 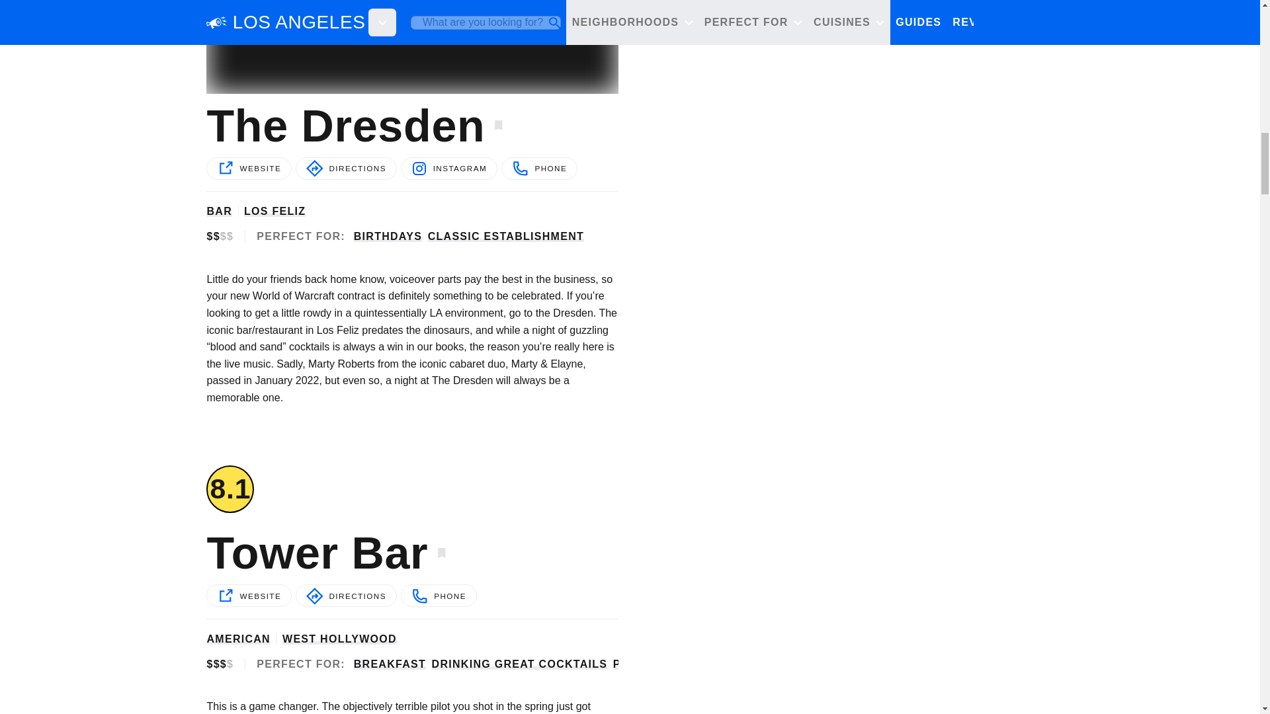 I want to click on Tower Bar, so click(x=314, y=553).